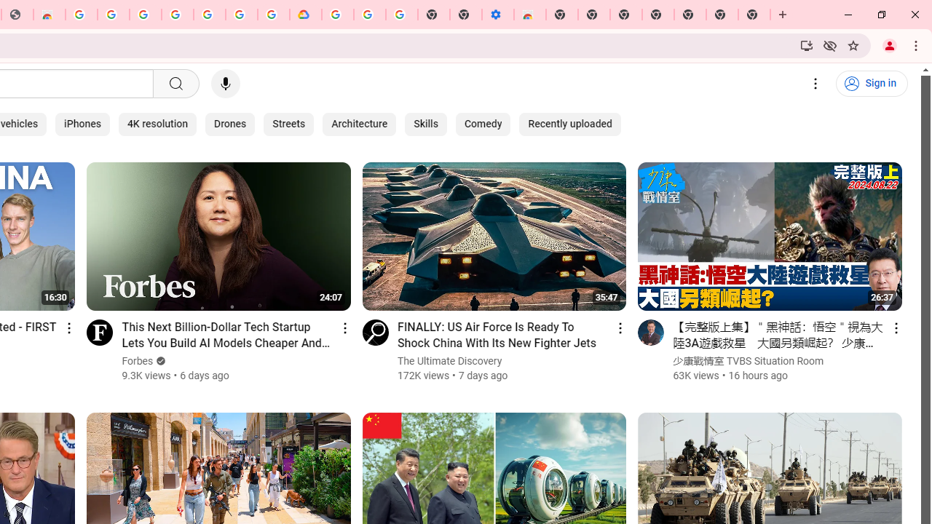 The width and height of the screenshot is (932, 524). Describe the element at coordinates (289, 124) in the screenshot. I see `Streets` at that location.